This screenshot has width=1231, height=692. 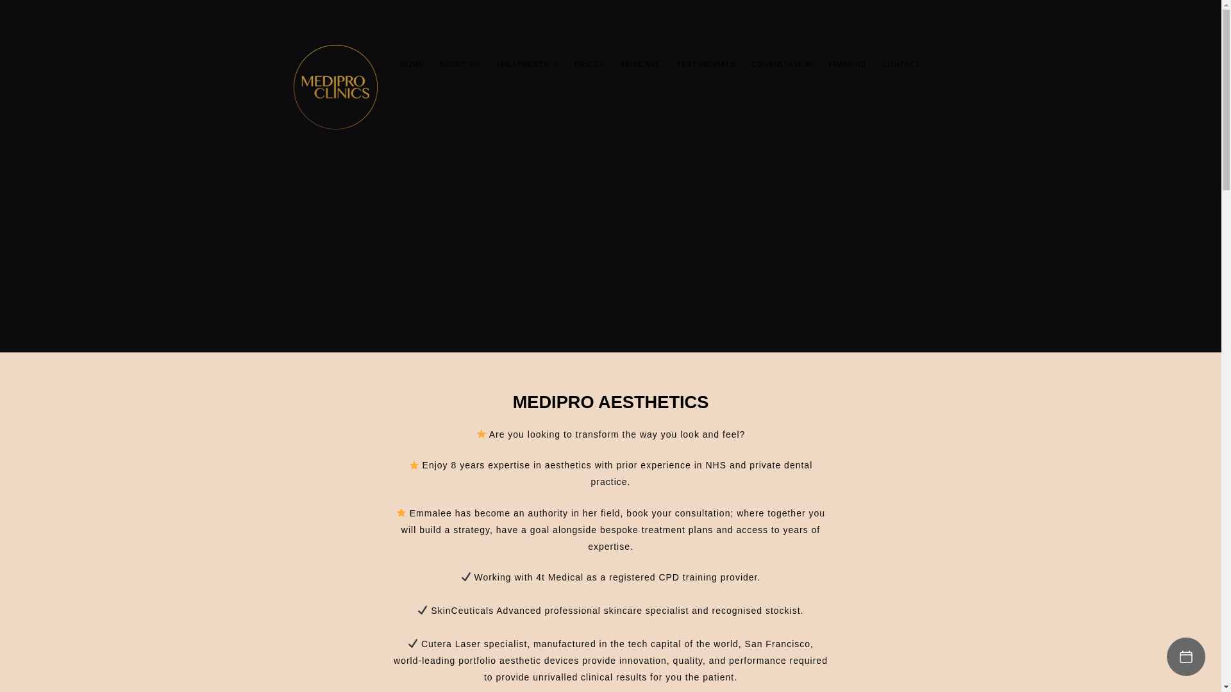 I want to click on TESTIMONIALS, so click(x=705, y=64).